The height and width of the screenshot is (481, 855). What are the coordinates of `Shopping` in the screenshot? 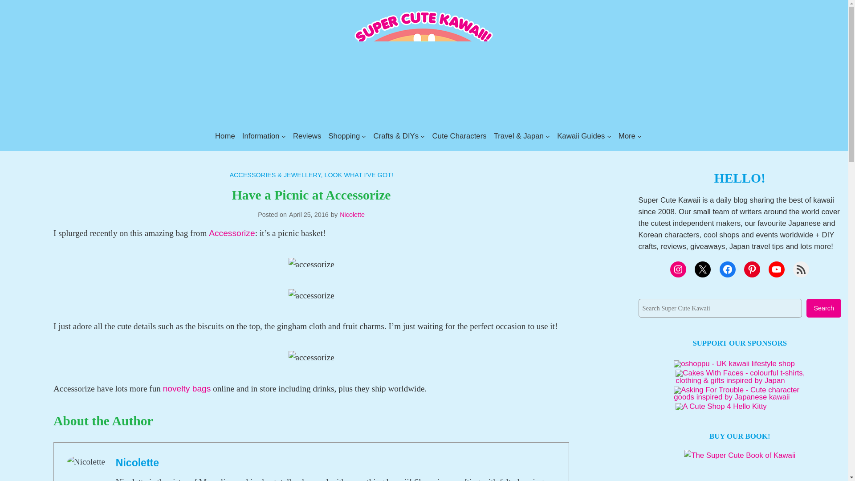 It's located at (344, 136).